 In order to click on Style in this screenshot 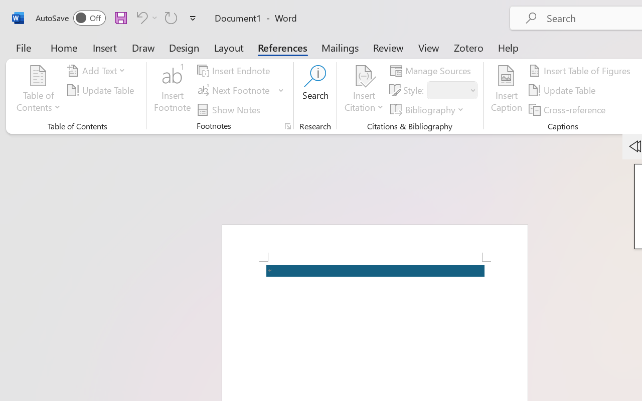, I will do `click(447, 90)`.